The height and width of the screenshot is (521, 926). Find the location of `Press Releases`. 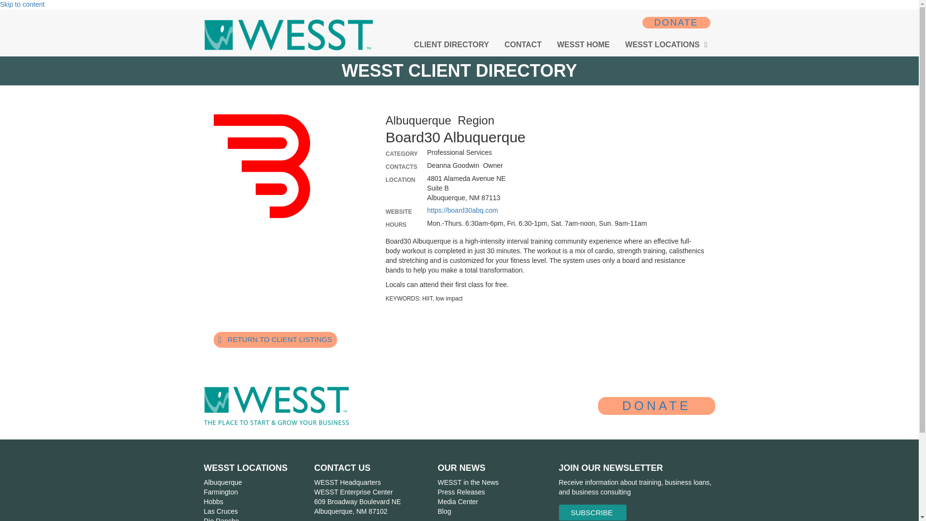

Press Releases is located at coordinates (461, 492).